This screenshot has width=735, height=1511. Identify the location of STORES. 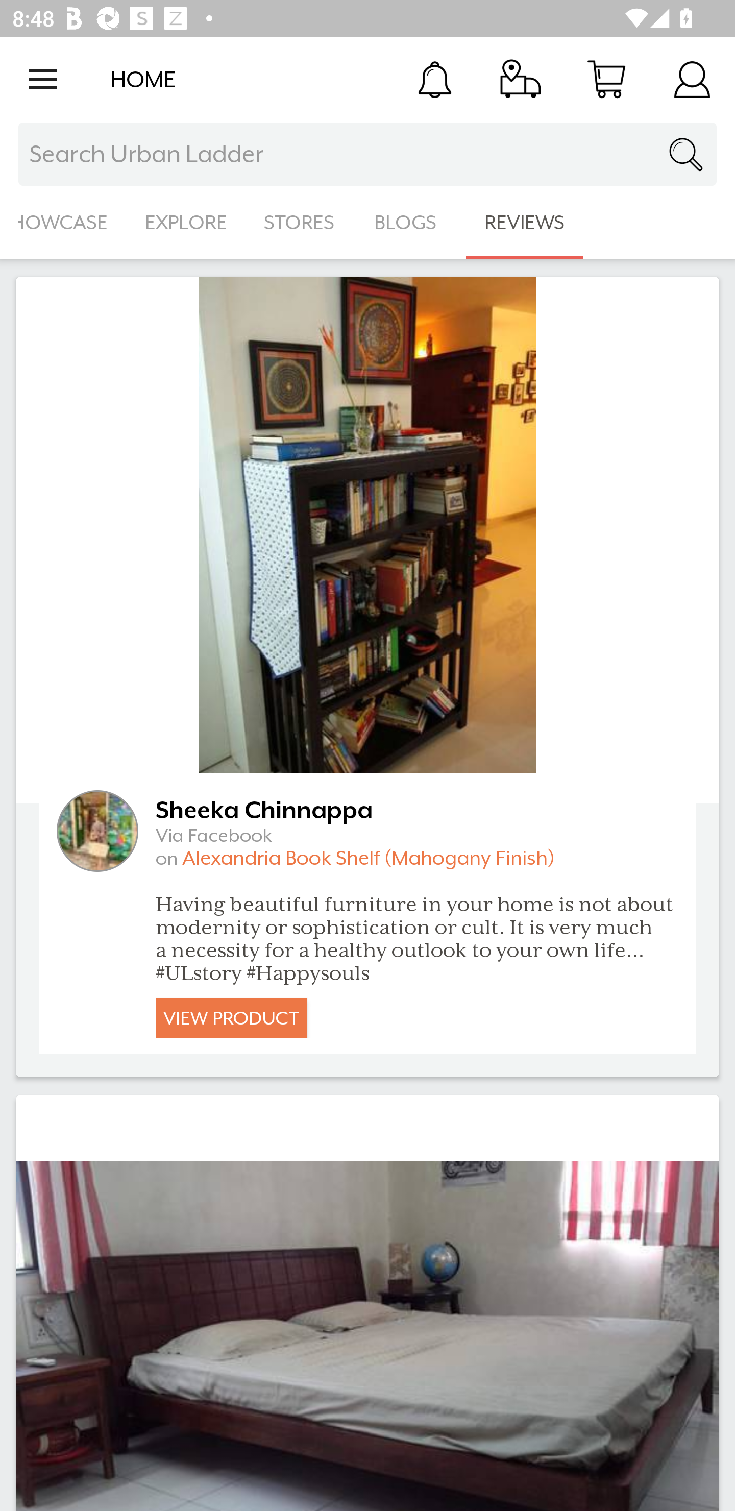
(300, 223).